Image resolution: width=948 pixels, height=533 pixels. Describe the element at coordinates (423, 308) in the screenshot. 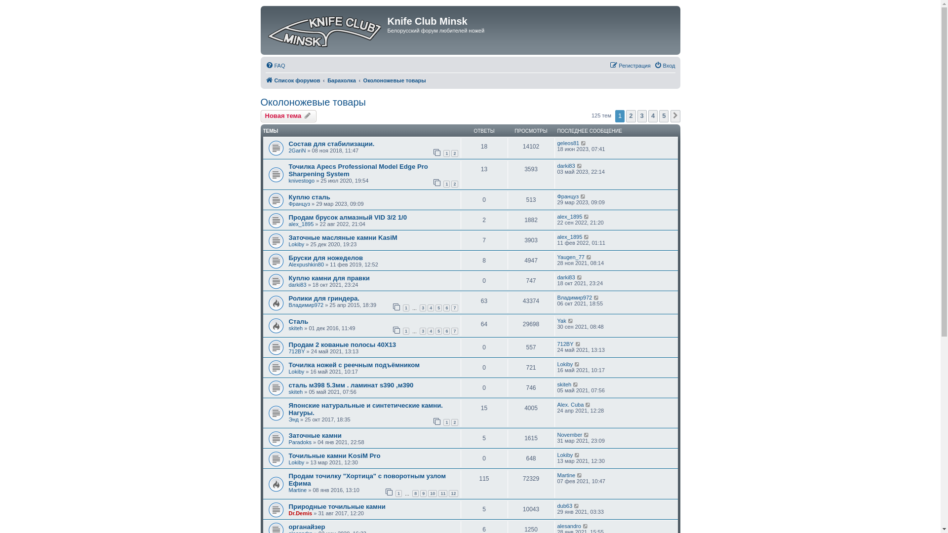

I see `3` at that location.